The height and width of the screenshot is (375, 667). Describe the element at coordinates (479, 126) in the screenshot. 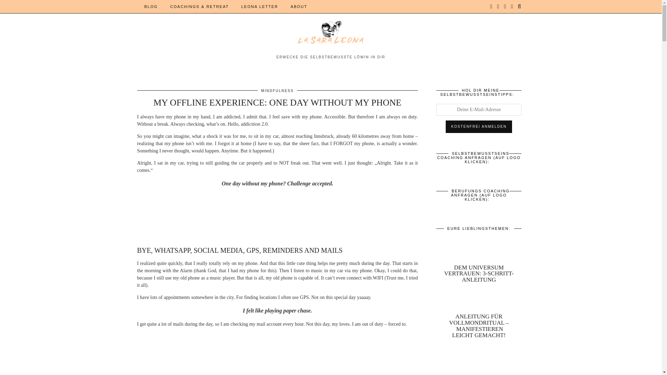

I see `KOSTENFREI ANMELDEN` at that location.